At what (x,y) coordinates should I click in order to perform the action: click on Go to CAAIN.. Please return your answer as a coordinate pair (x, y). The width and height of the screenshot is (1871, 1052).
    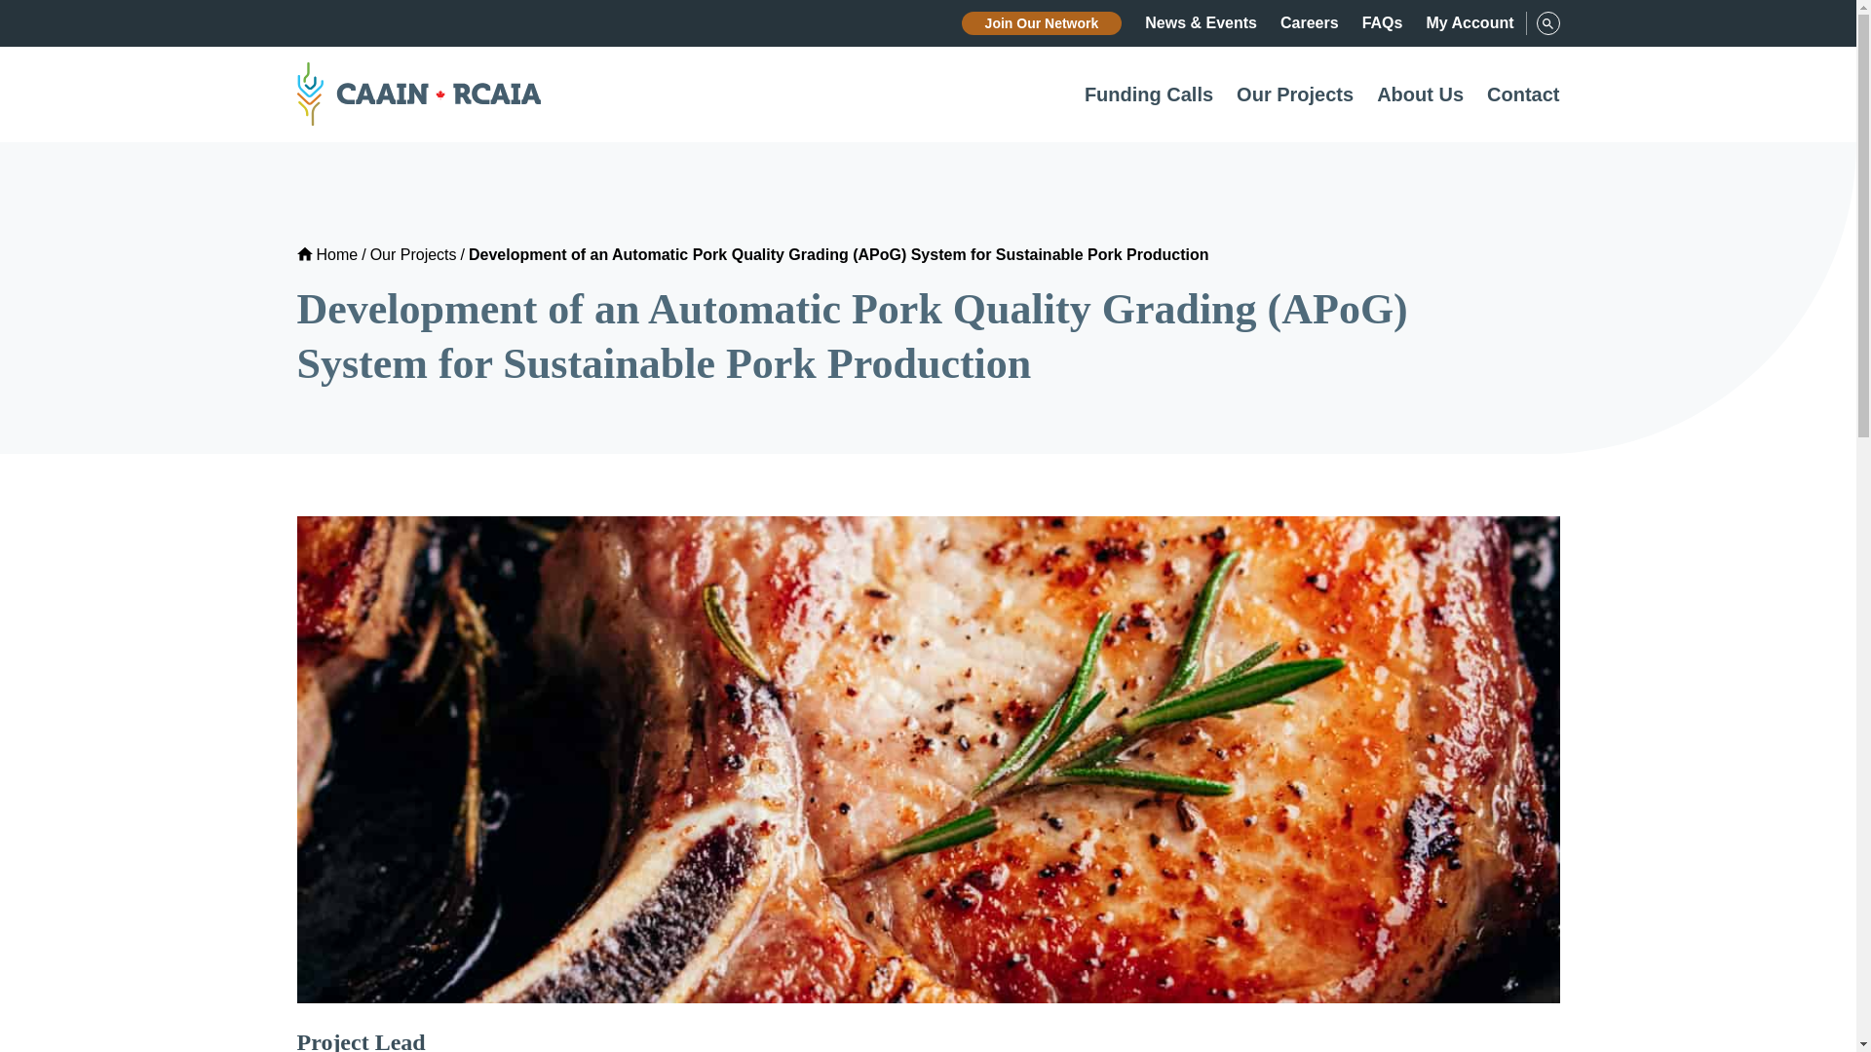
    Looking at the image, I should click on (325, 254).